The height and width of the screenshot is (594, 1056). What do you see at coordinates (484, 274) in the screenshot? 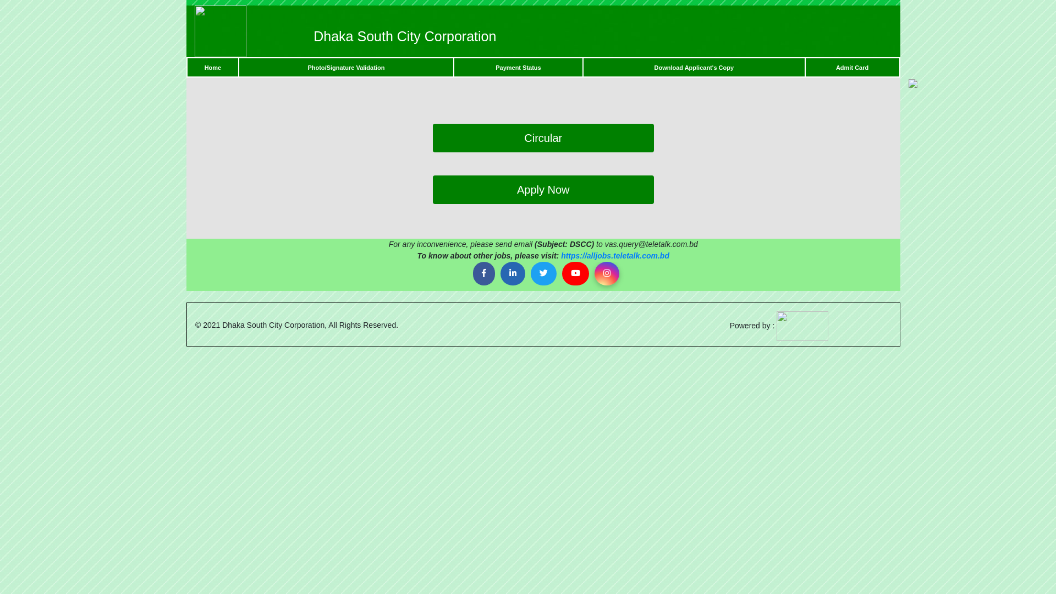
I see `Facebook` at bounding box center [484, 274].